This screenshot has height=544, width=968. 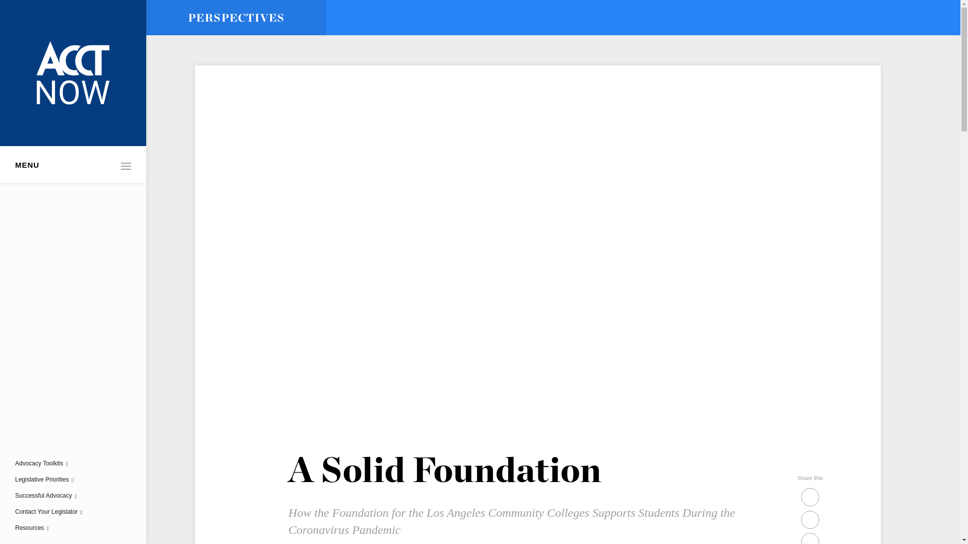 What do you see at coordinates (46, 511) in the screenshot?
I see `Contact Your Legislator` at bounding box center [46, 511].